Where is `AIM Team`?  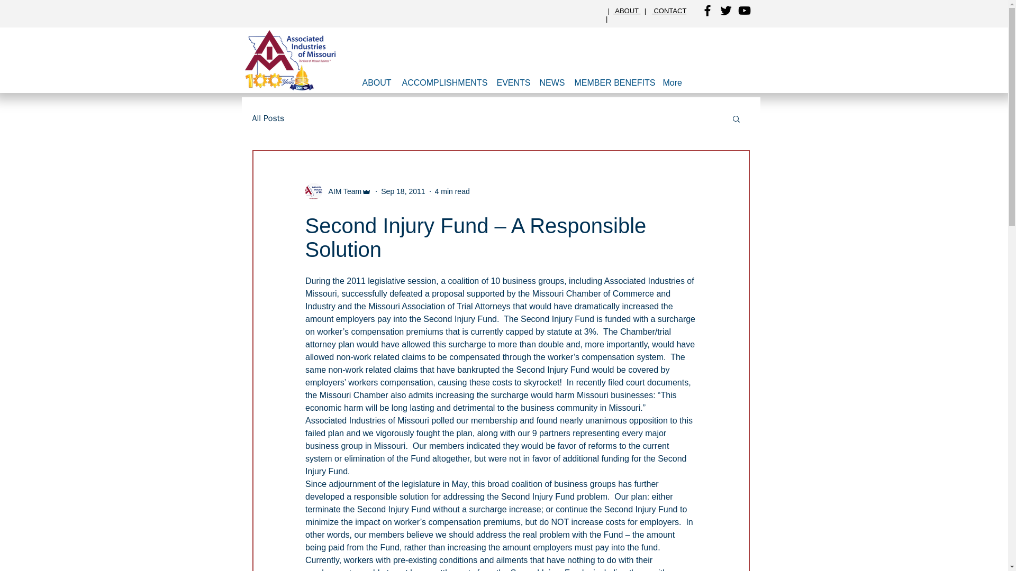
AIM Team is located at coordinates (342, 191).